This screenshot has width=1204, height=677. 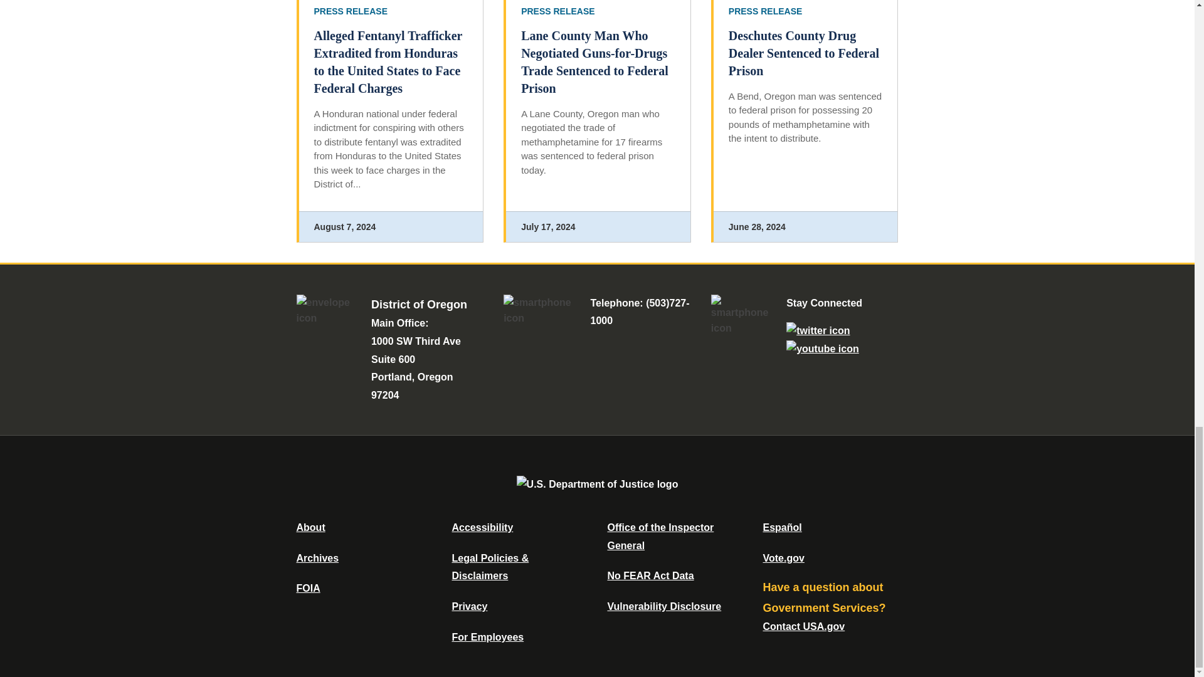 What do you see at coordinates (490, 567) in the screenshot?
I see `Legal Policies and Disclaimers` at bounding box center [490, 567].